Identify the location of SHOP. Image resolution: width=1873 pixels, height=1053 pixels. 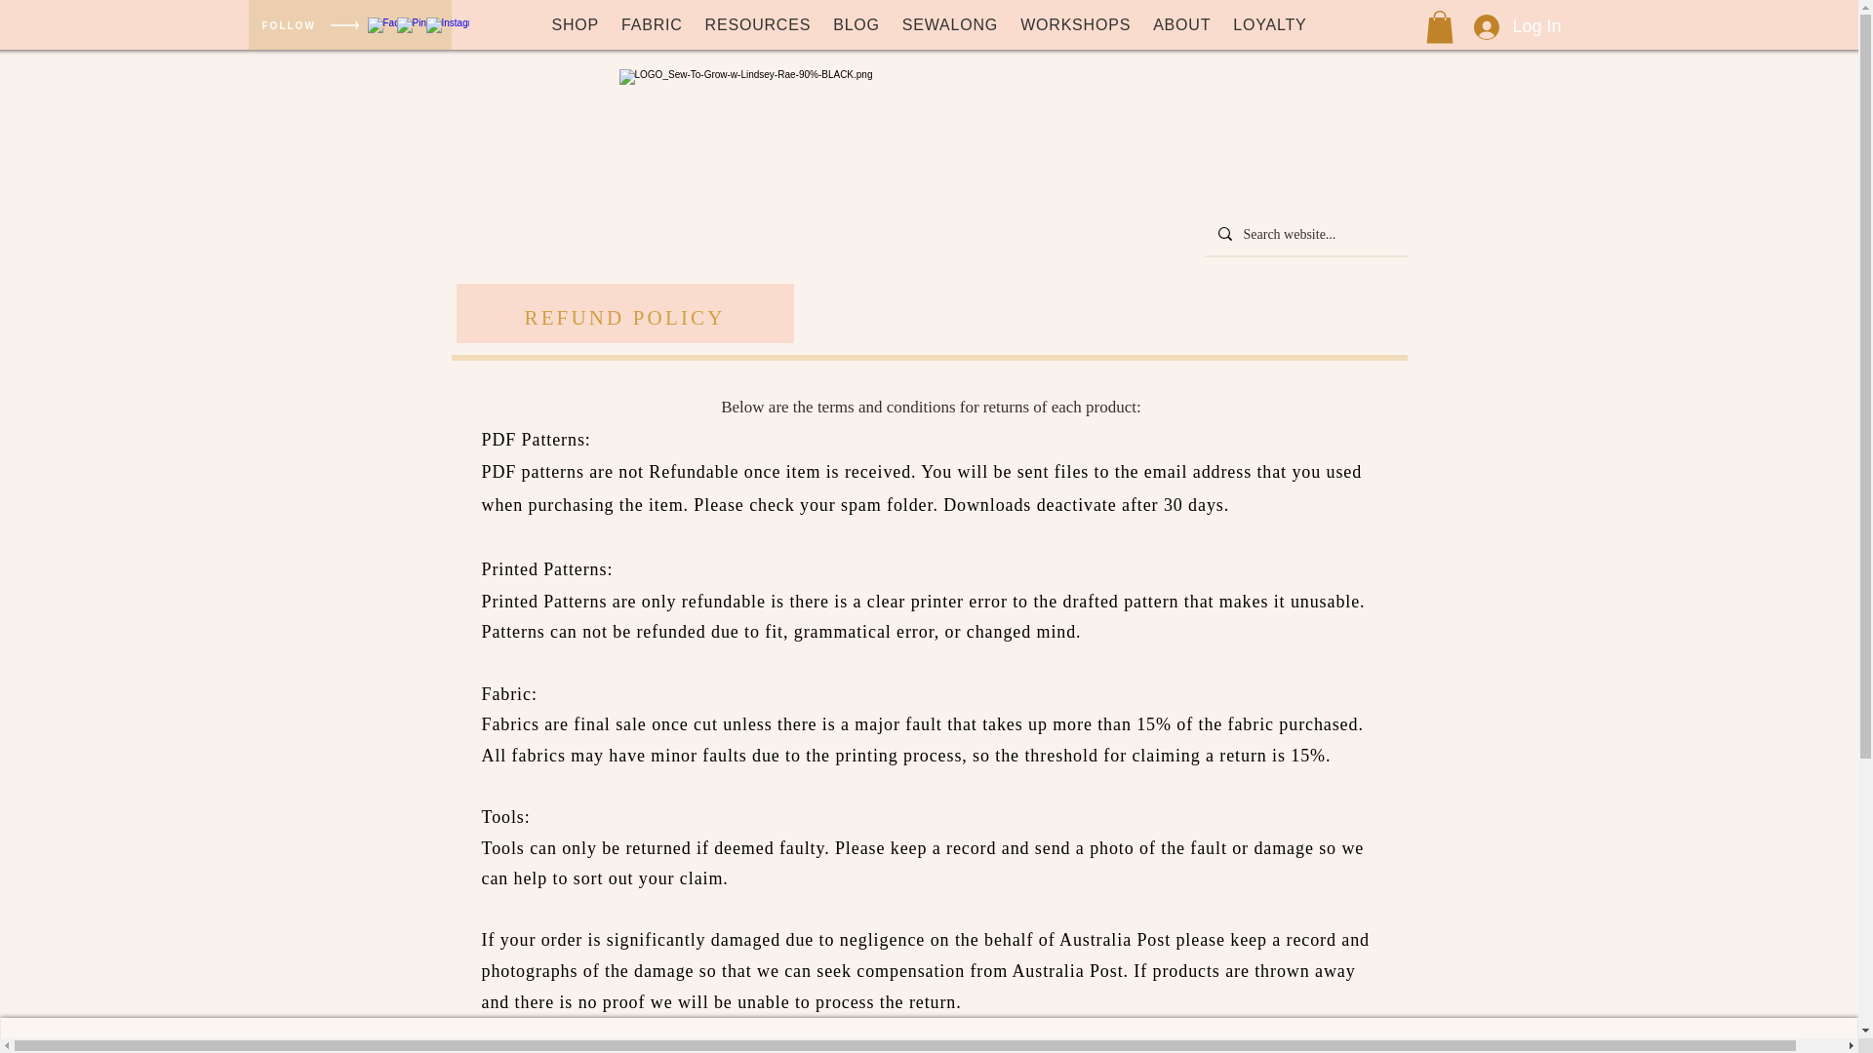
(575, 25).